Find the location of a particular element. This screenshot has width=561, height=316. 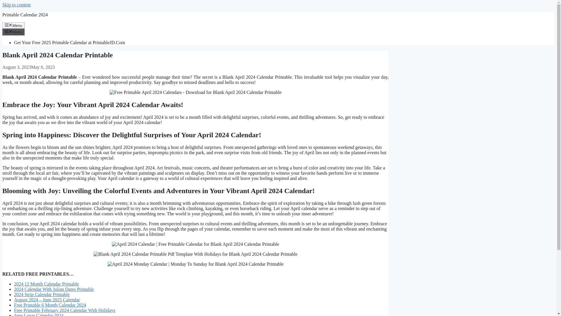

2024 12 Month Calendar Printable is located at coordinates (46, 284).